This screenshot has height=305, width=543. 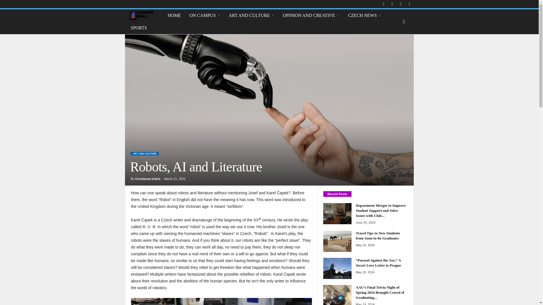 What do you see at coordinates (378, 236) in the screenshot?
I see `Travel Tips to New Students from Soon-to-be Graduates` at bounding box center [378, 236].